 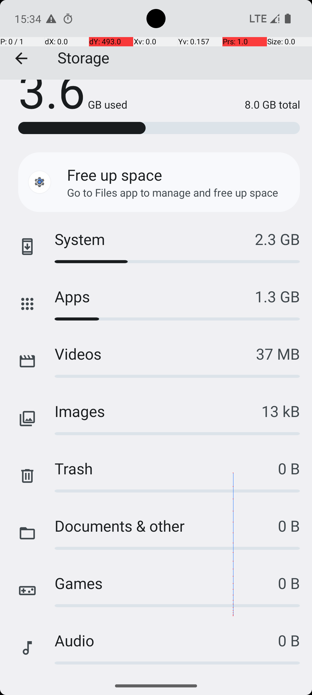 What do you see at coordinates (278, 354) in the screenshot?
I see `37 MB` at bounding box center [278, 354].